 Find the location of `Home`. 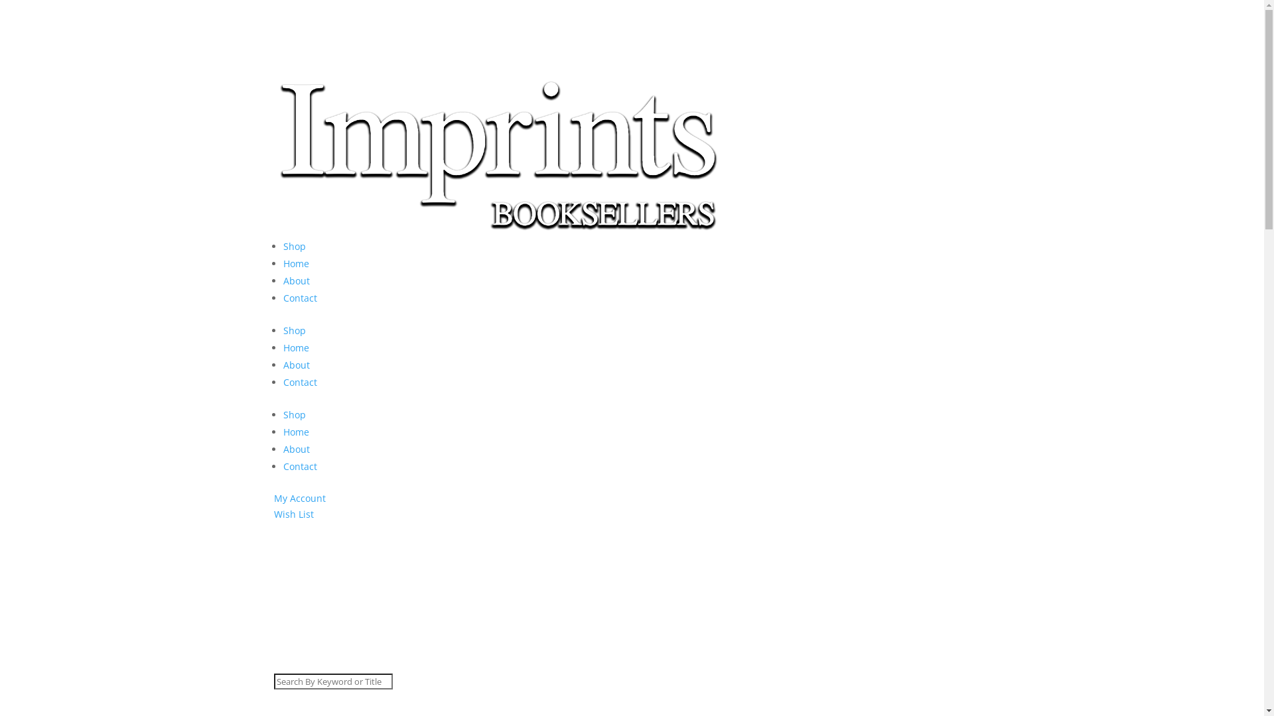

Home is located at coordinates (296, 432).